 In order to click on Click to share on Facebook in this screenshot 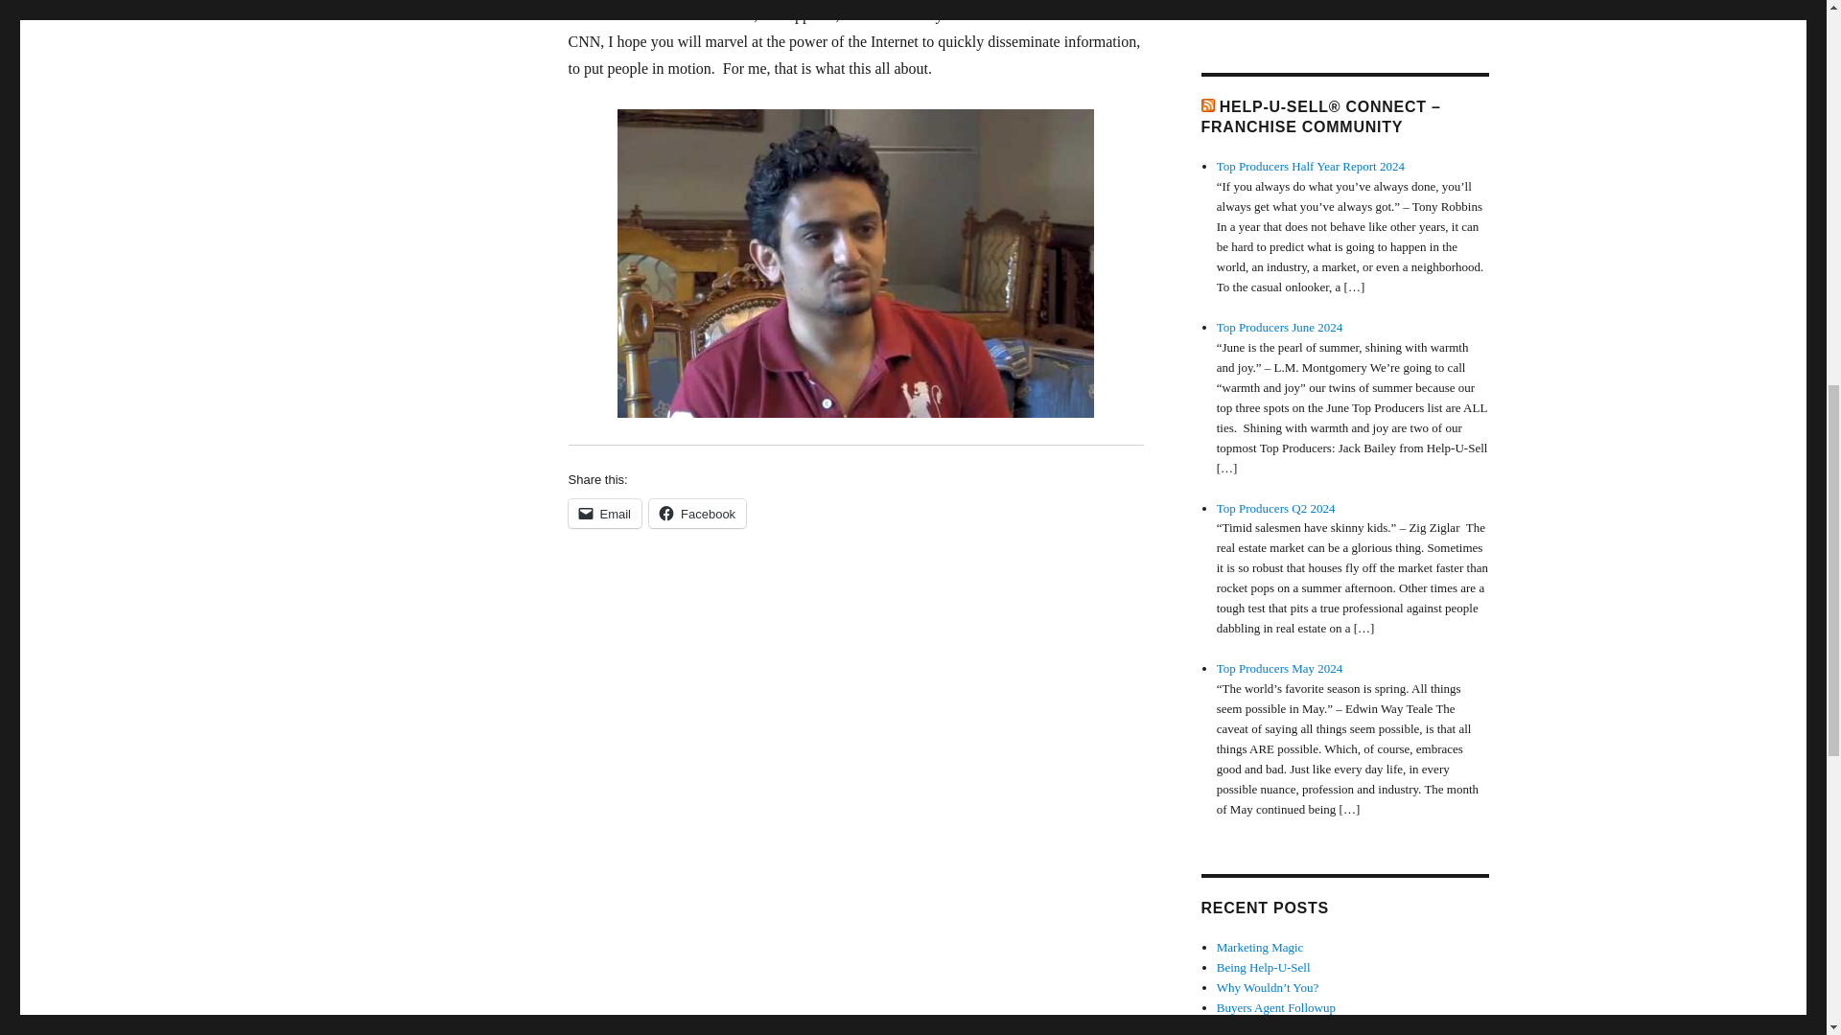, I will do `click(697, 513)`.